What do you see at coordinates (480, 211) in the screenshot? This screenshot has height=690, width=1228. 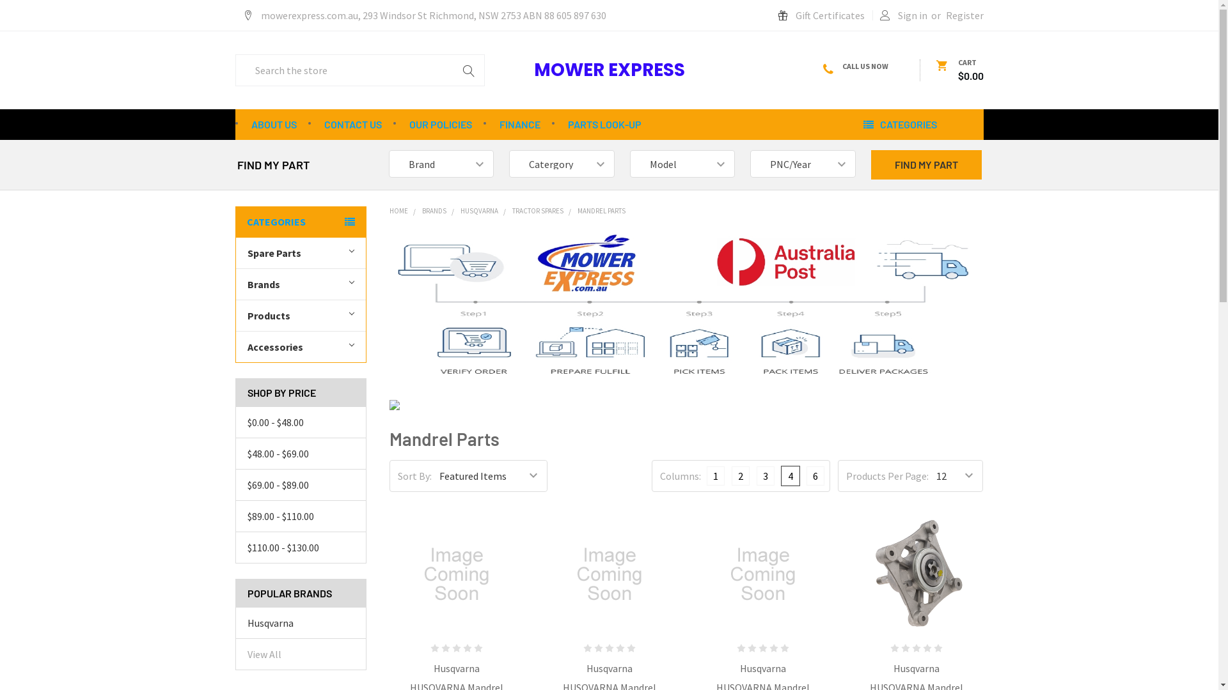 I see `HUSQVARNA` at bounding box center [480, 211].